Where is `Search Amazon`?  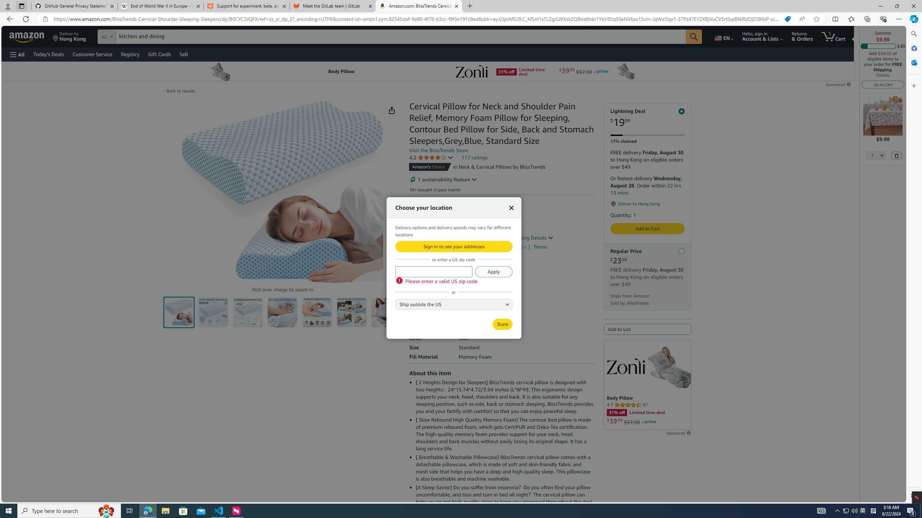 Search Amazon is located at coordinates (401, 37).